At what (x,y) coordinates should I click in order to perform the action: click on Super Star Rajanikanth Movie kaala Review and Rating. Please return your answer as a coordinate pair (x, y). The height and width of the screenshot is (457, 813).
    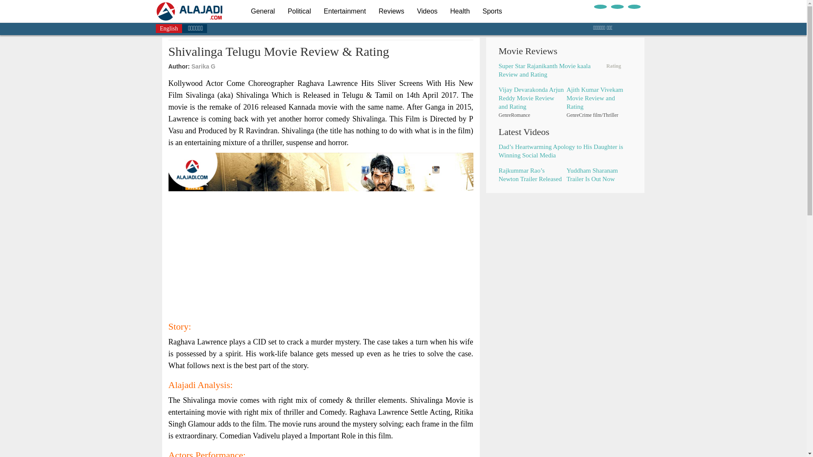
    Looking at the image, I should click on (545, 70).